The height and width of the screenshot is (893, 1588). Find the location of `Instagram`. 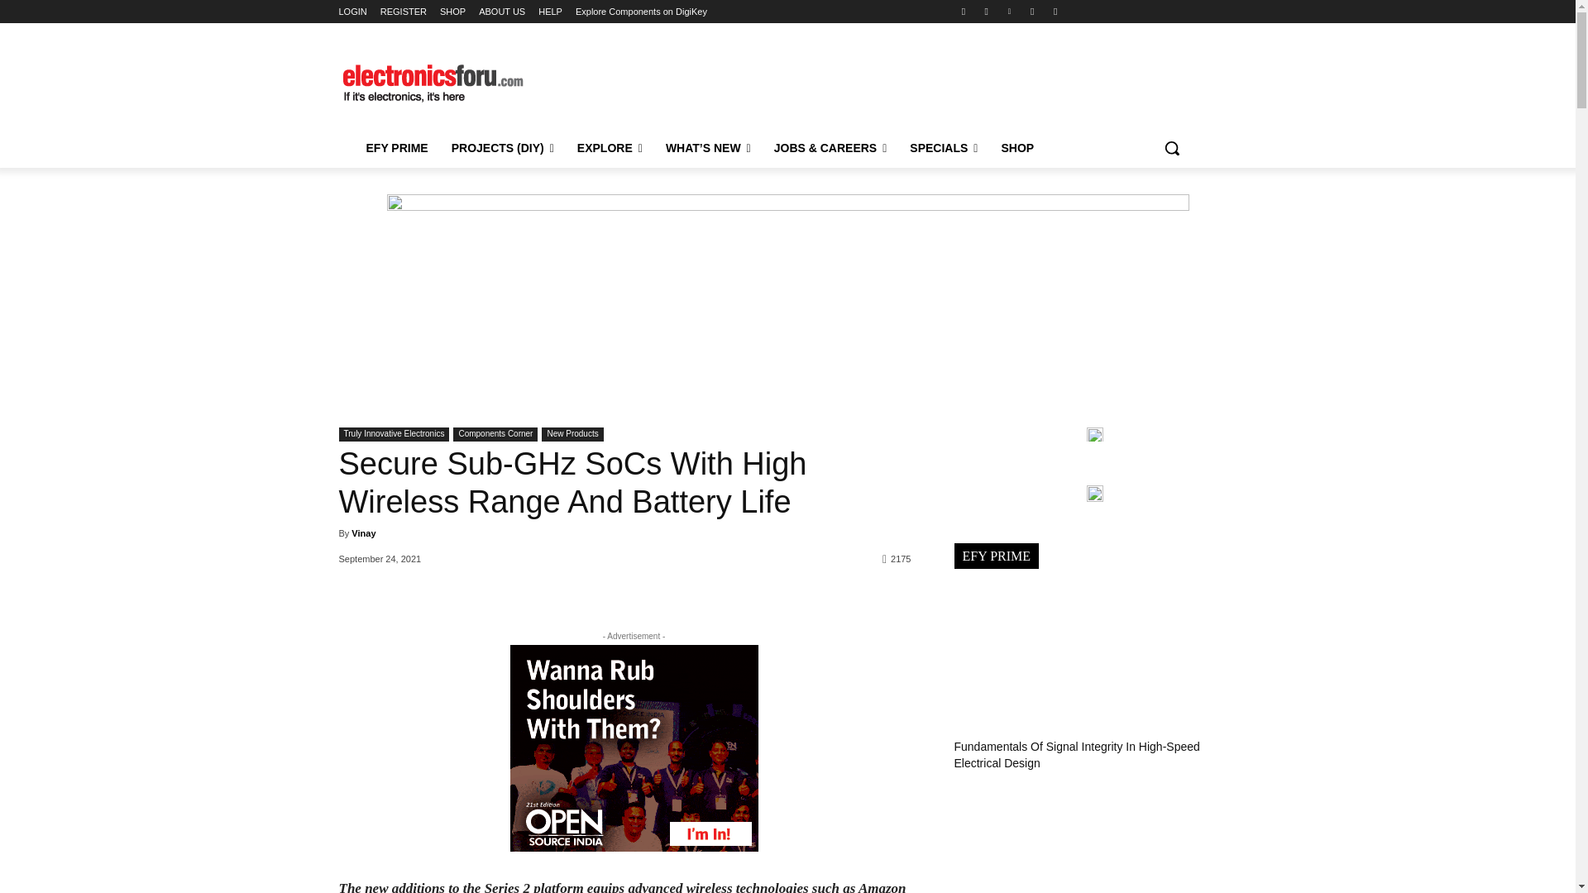

Instagram is located at coordinates (986, 11).